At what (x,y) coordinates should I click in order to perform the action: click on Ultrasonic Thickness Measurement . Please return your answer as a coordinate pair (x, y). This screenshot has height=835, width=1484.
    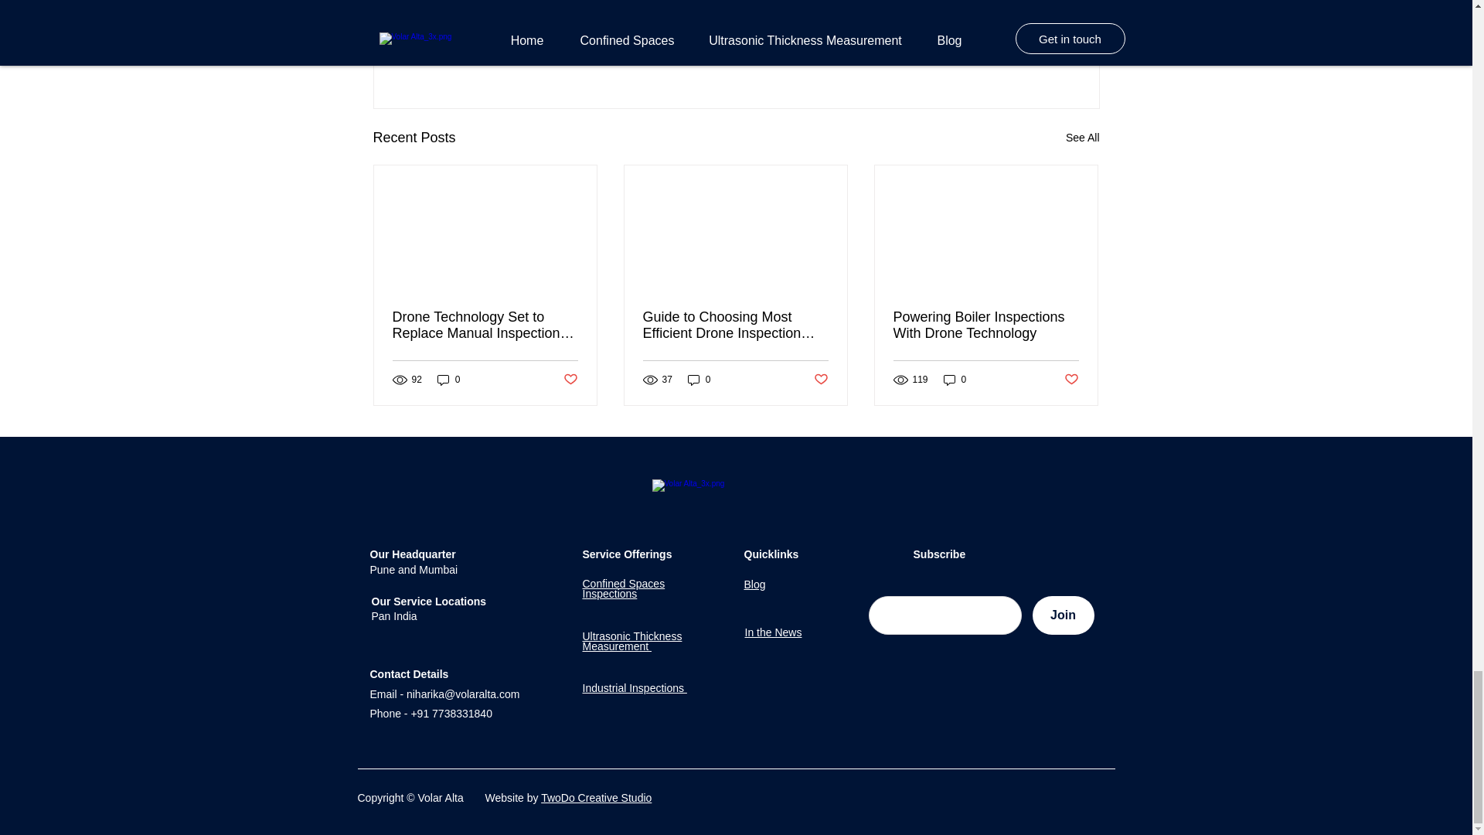
    Looking at the image, I should click on (632, 641).